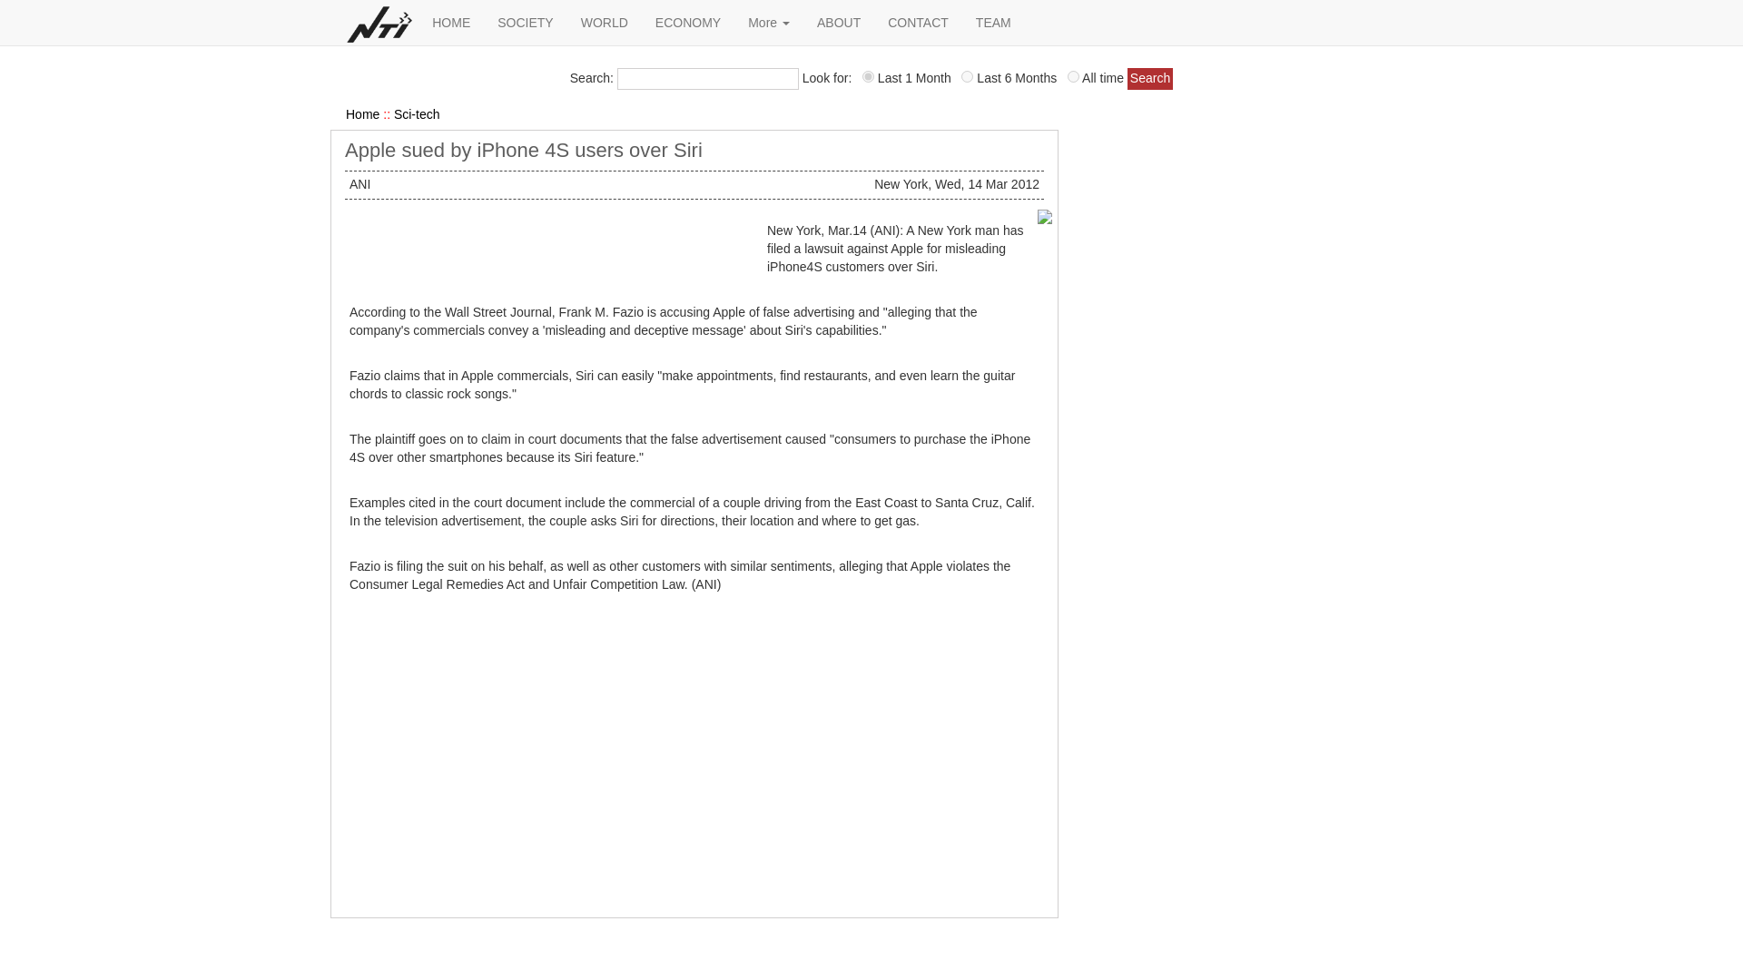 The image size is (1743, 980). Describe the element at coordinates (362, 113) in the screenshot. I see `Home` at that location.